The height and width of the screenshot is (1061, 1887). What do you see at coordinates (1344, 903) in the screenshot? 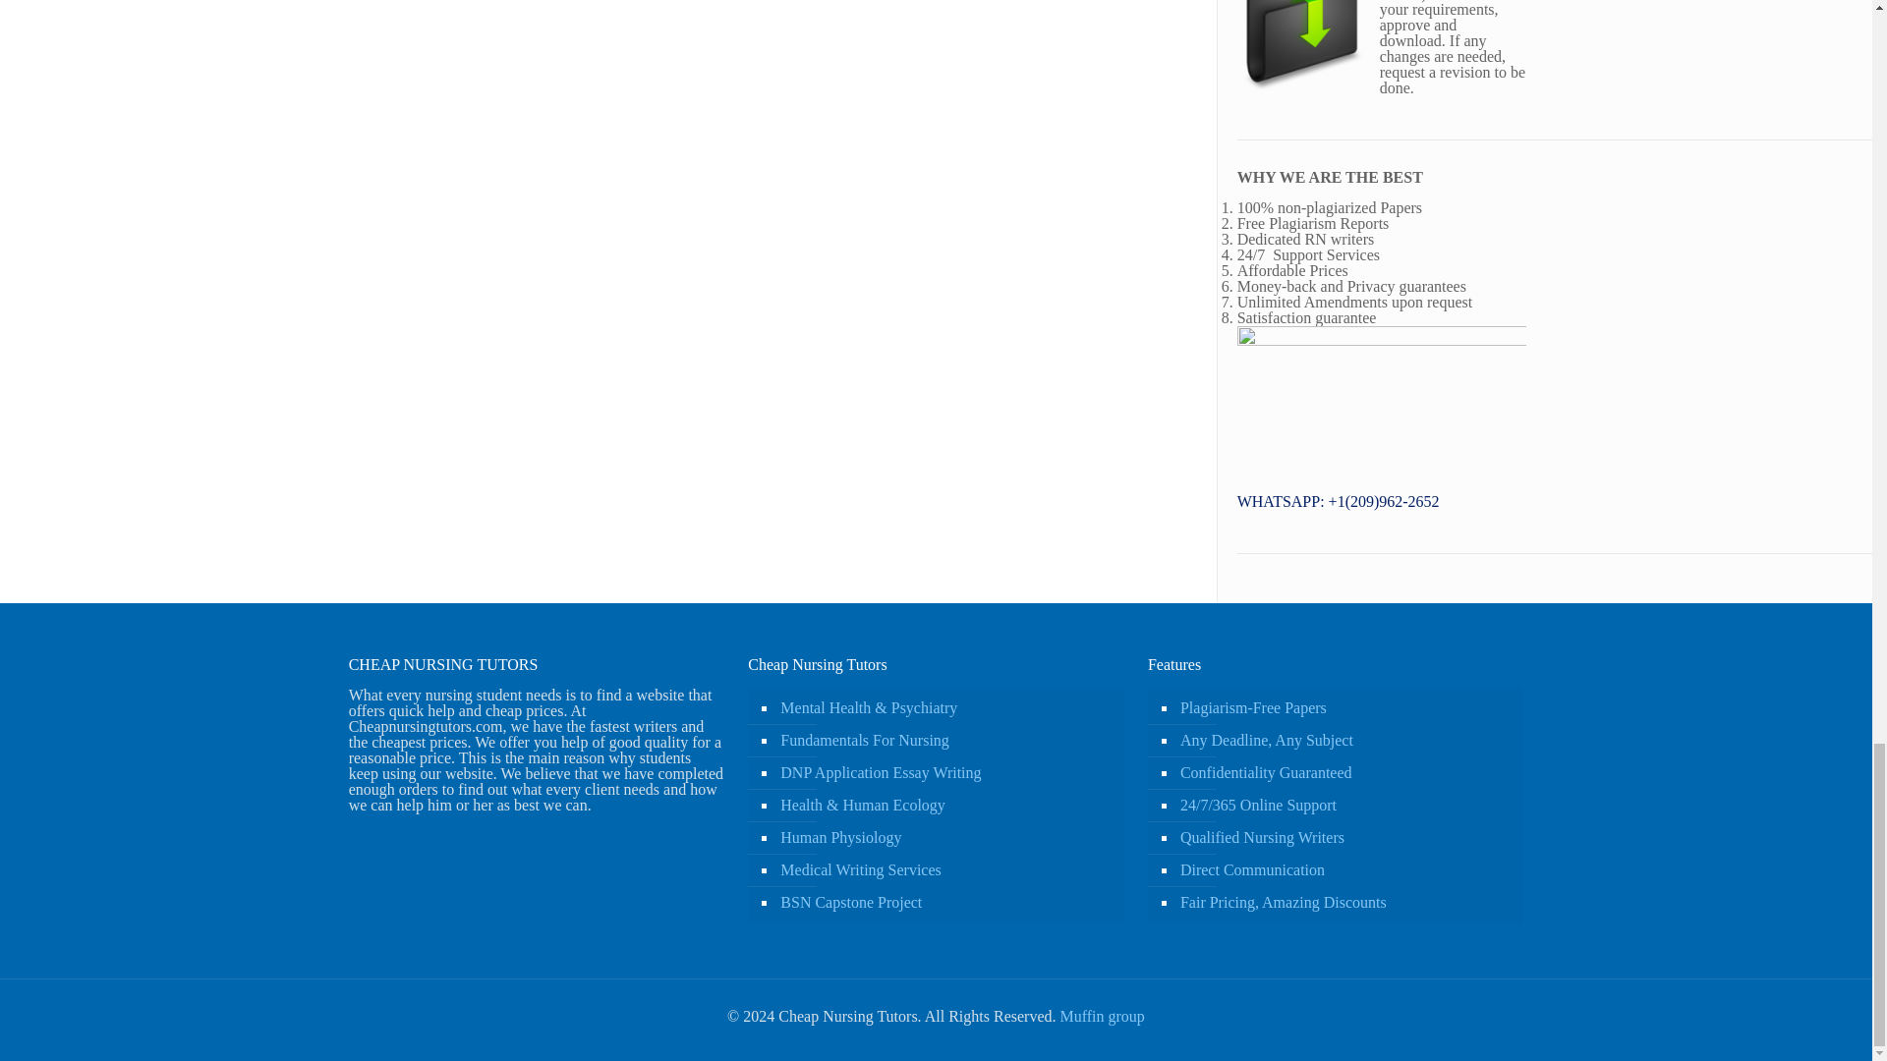
I see `Fair Pricing, Amazing Discounts` at bounding box center [1344, 903].